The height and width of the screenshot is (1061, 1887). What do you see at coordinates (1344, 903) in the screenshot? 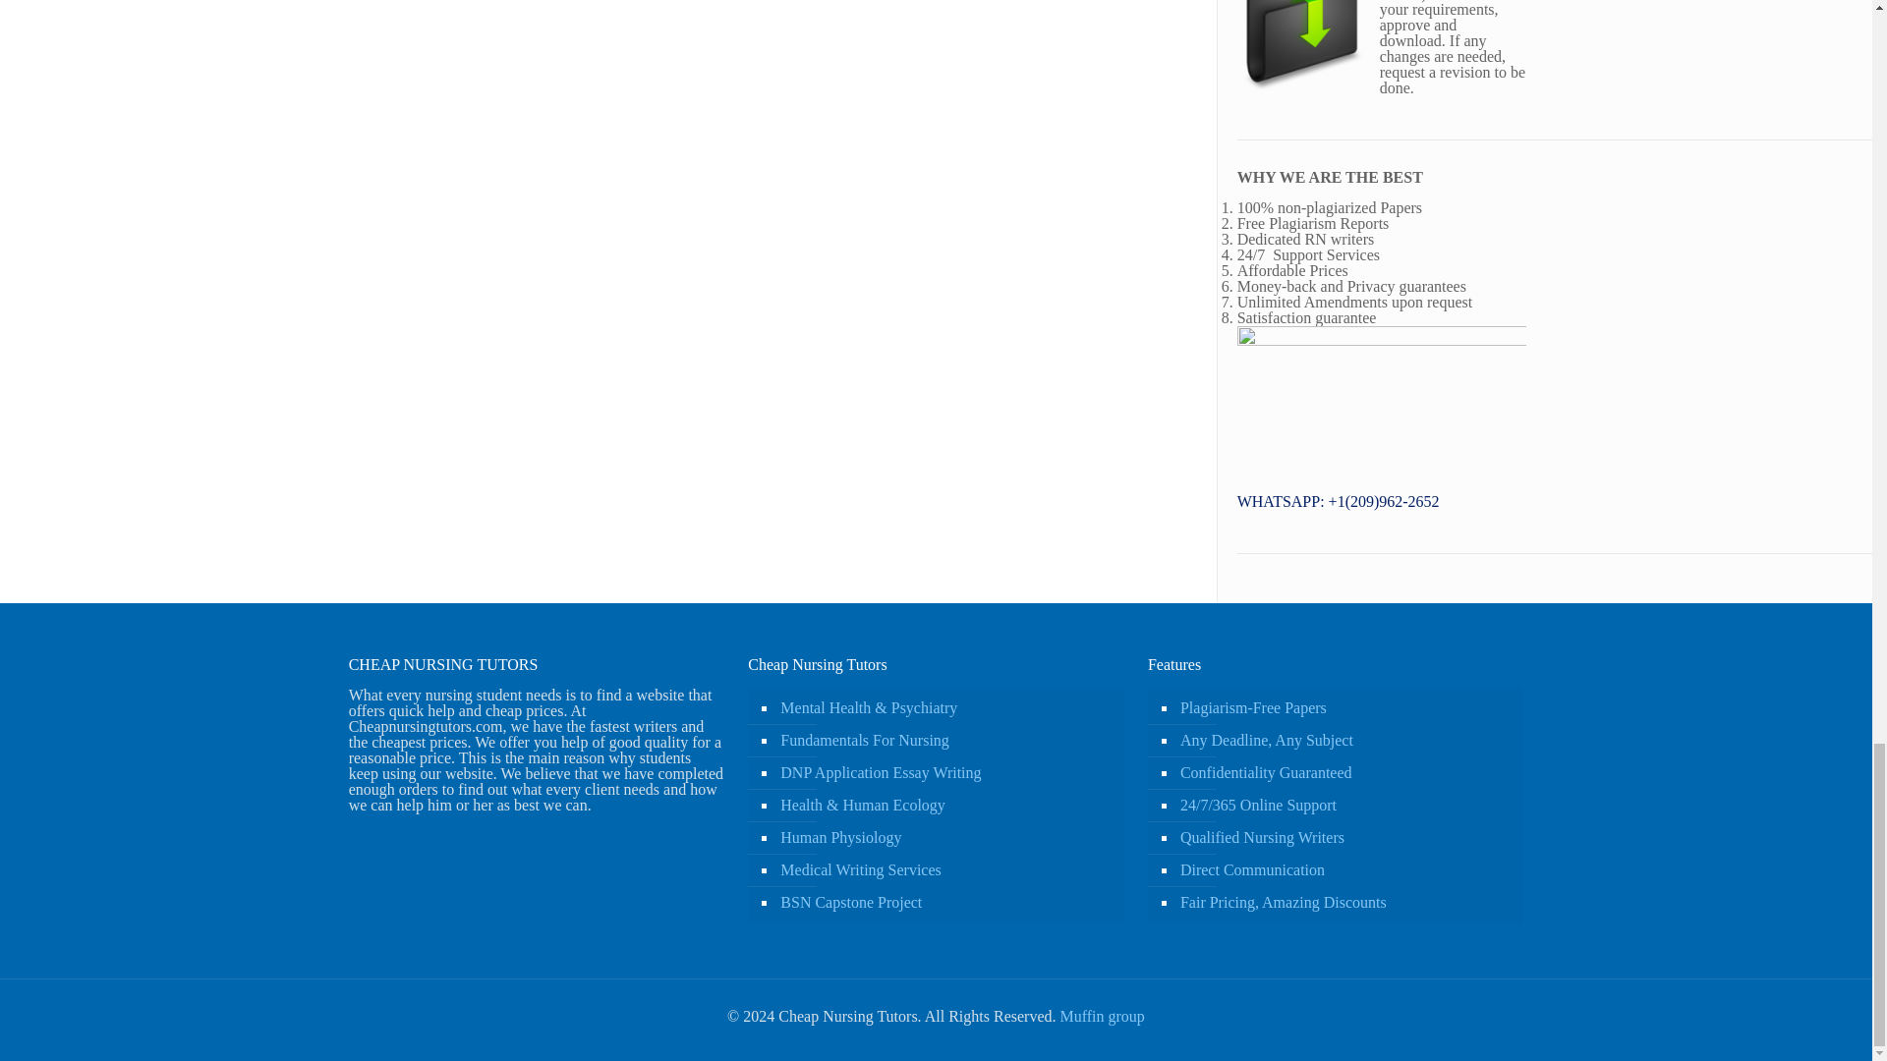
I see `Fair Pricing, Amazing Discounts` at bounding box center [1344, 903].